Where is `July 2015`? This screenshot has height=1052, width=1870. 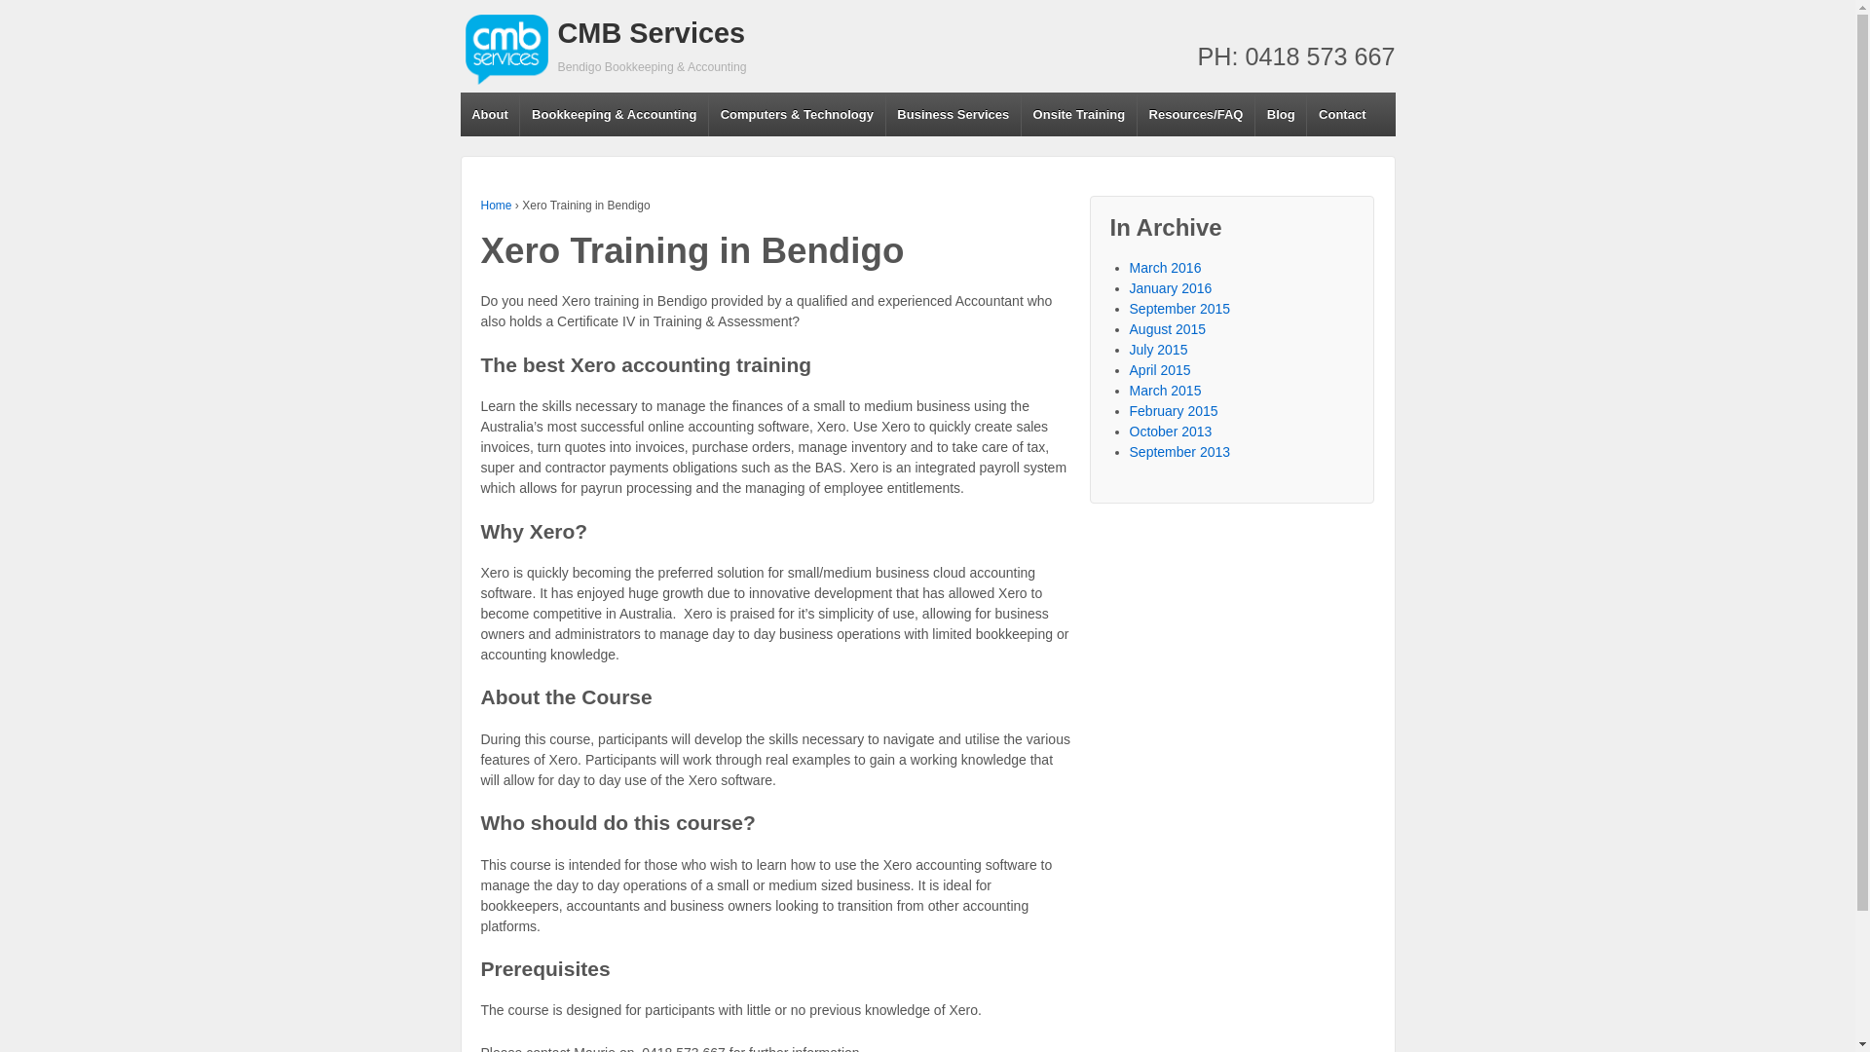 July 2015 is located at coordinates (1159, 350).